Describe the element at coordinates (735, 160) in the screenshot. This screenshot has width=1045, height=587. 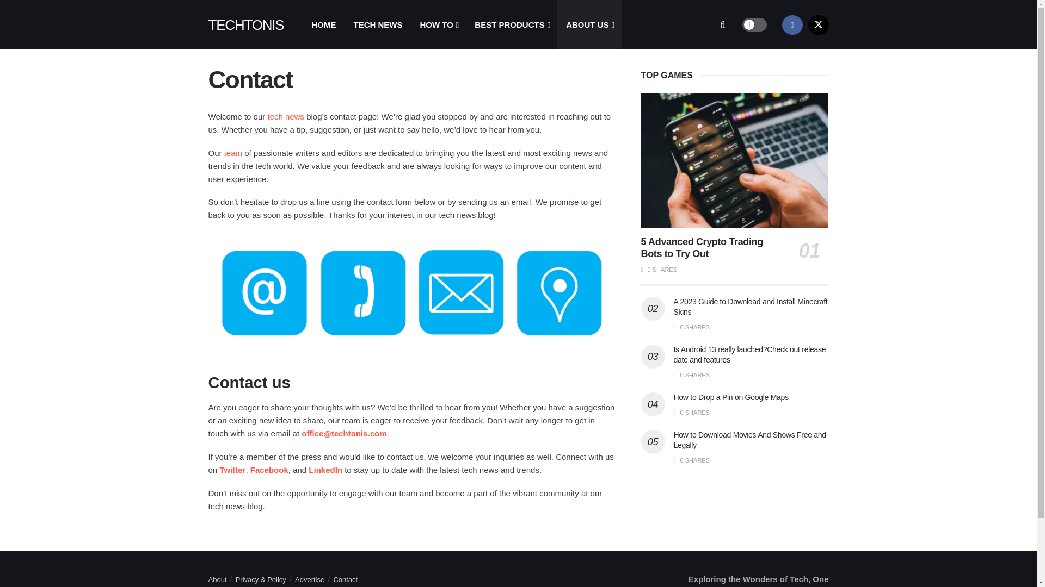
I see `5 Advanced Crypto Trading Bots to Try Out 2` at that location.